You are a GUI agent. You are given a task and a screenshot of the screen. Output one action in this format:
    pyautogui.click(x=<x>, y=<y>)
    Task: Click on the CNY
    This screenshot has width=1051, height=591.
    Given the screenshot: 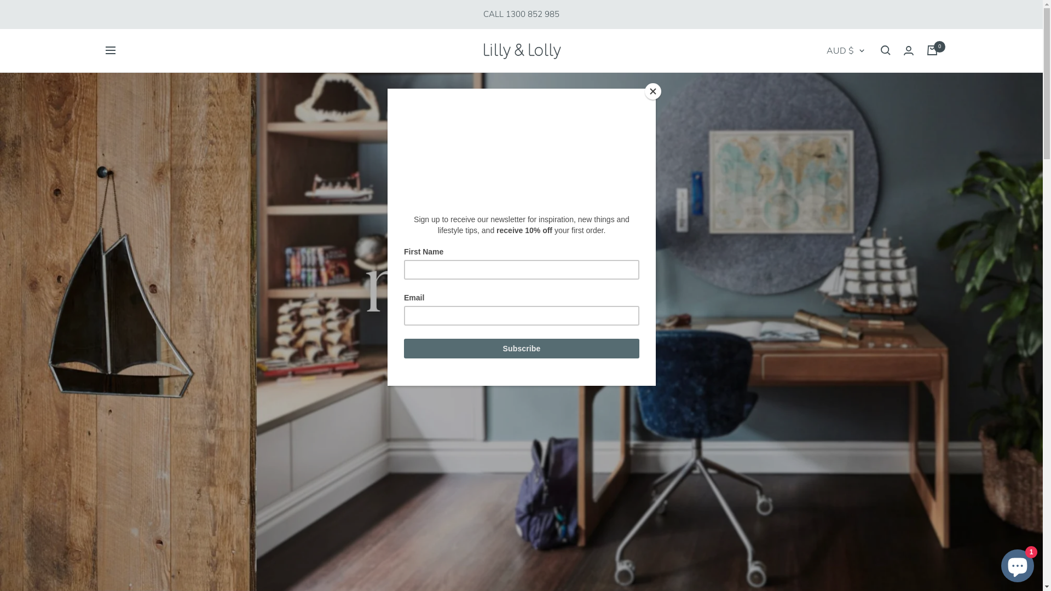 What is the action you would take?
    pyautogui.click(x=834, y=509)
    